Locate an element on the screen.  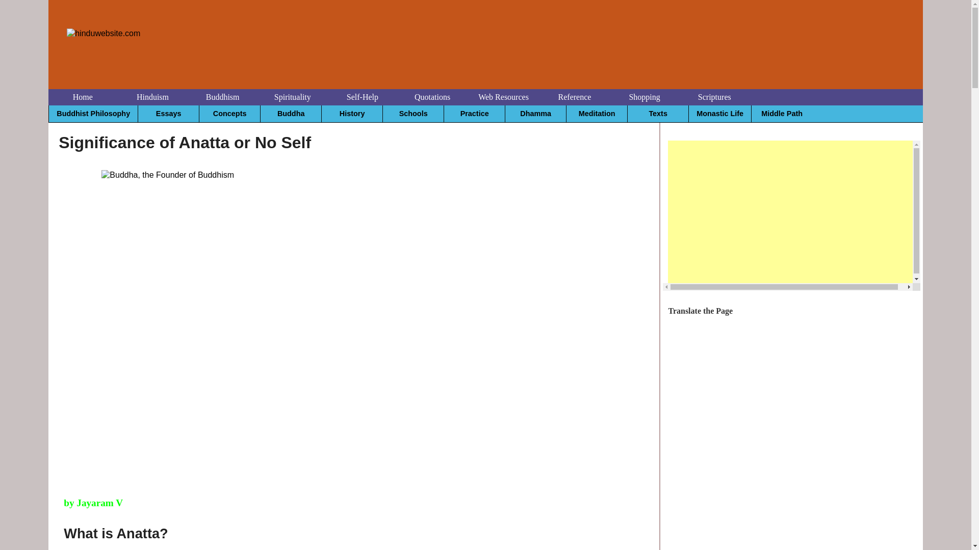
Hinduism is located at coordinates (152, 97).